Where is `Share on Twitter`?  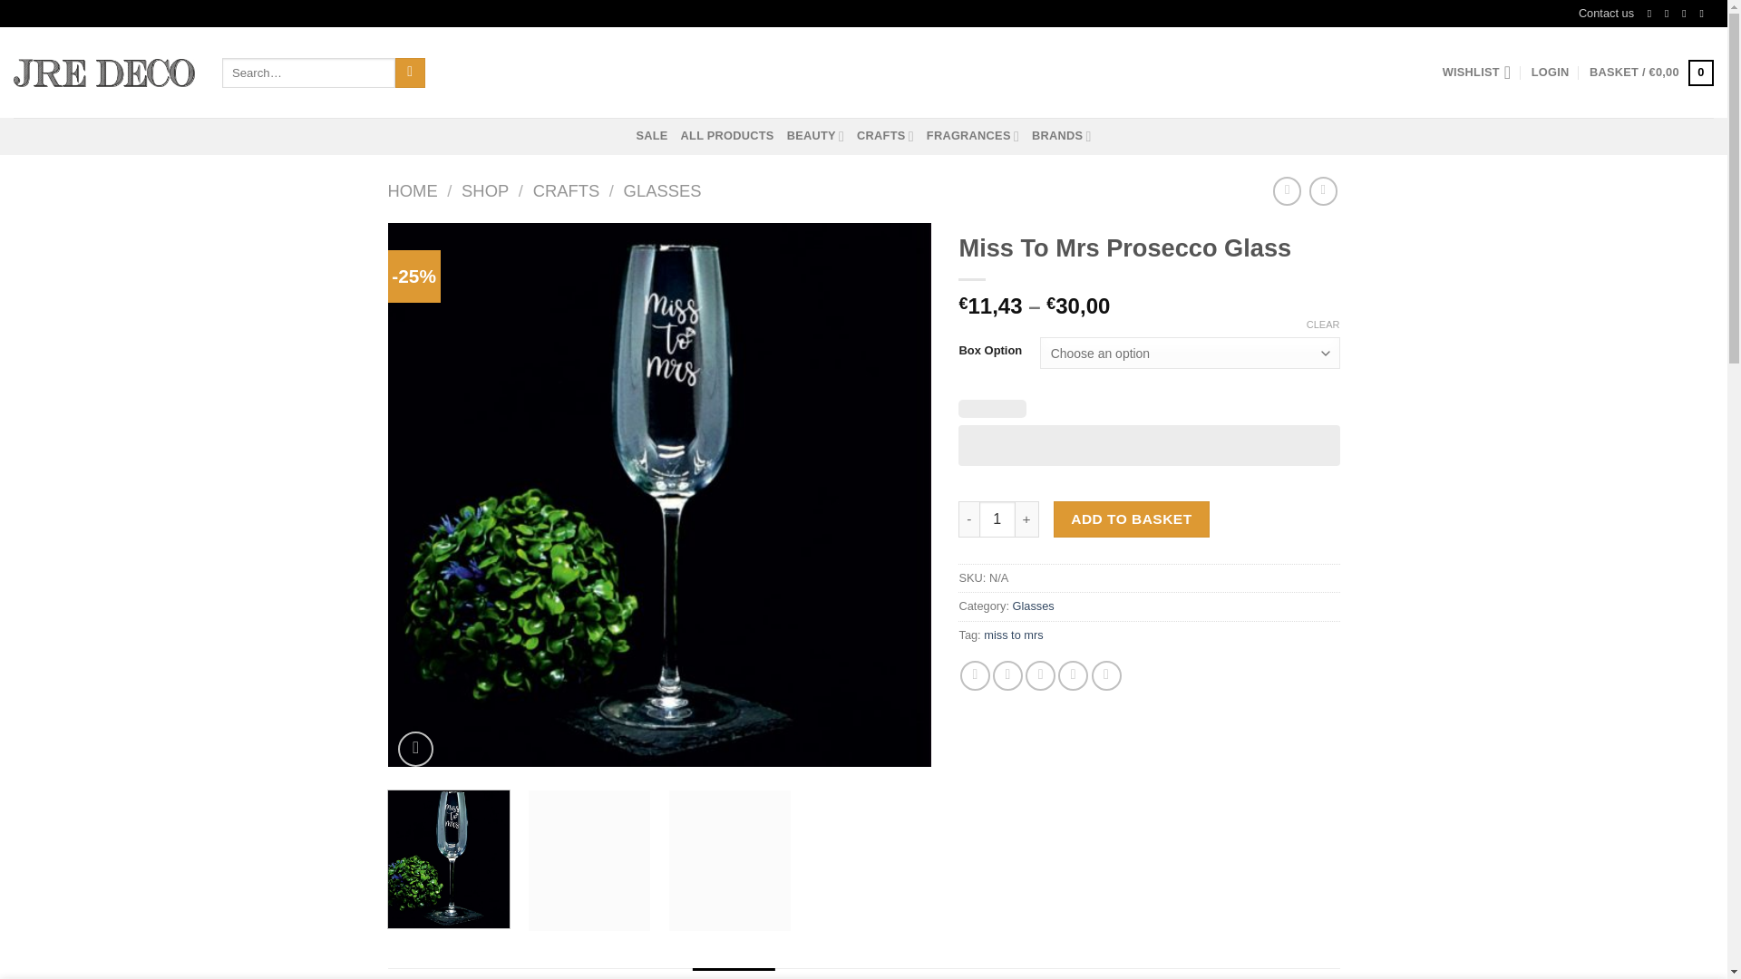 Share on Twitter is located at coordinates (1007, 676).